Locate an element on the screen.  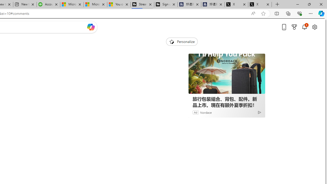
Notifications is located at coordinates (305, 27).